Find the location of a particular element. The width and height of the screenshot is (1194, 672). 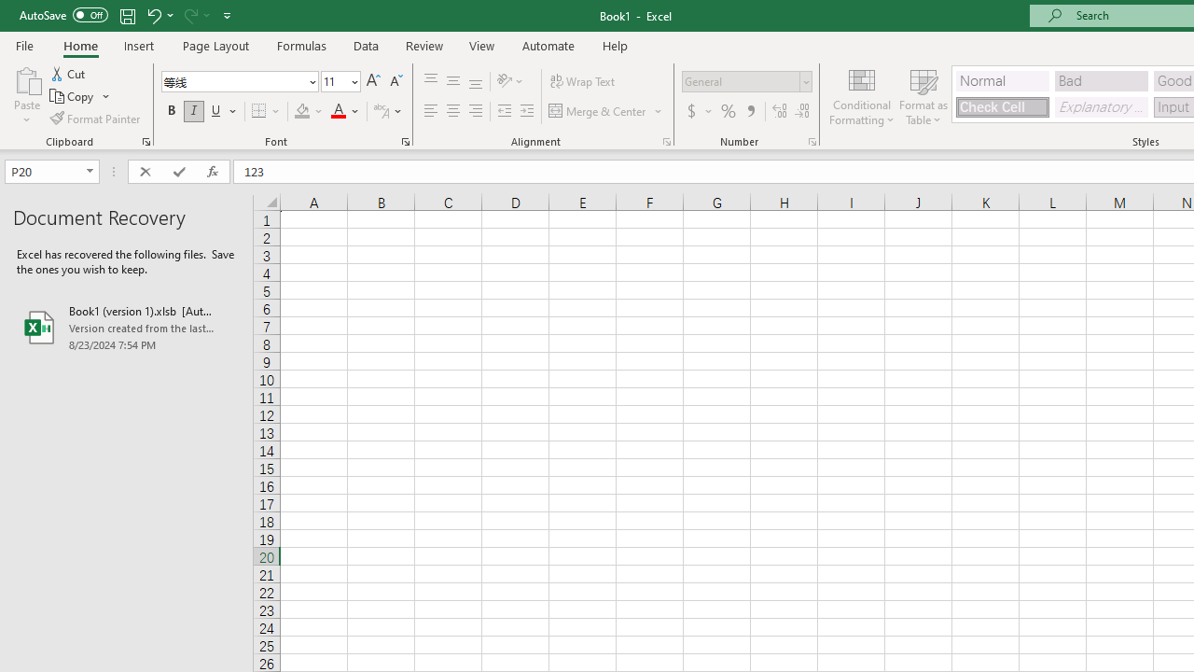

Format Cell Font is located at coordinates (405, 142).